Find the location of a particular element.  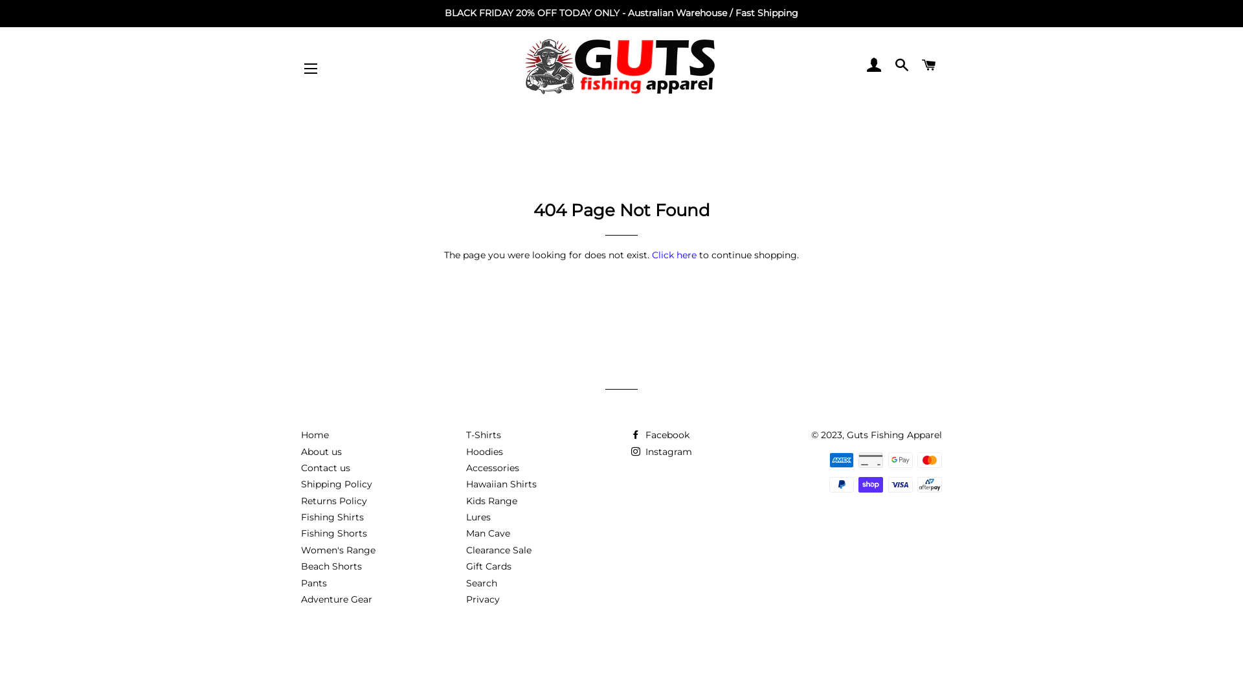

Shipping Policy is located at coordinates (337, 484).